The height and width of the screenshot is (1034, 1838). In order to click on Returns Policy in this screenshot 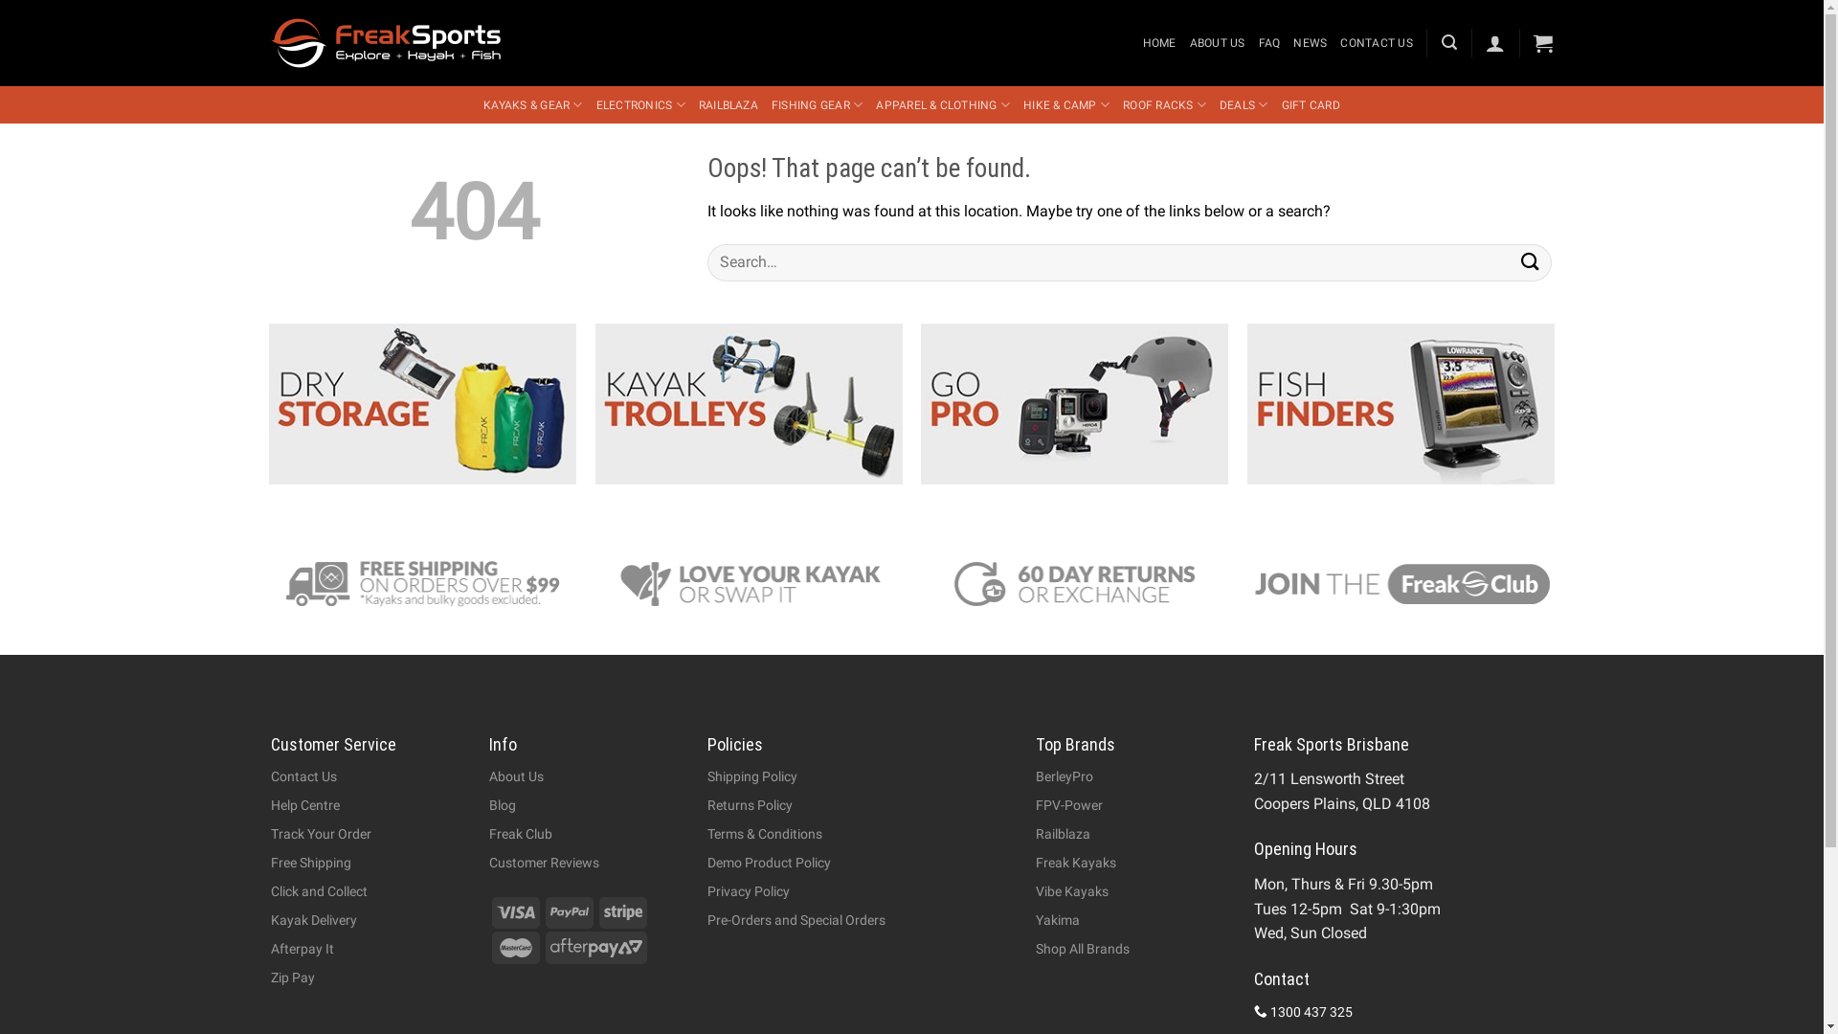, I will do `click(751, 805)`.